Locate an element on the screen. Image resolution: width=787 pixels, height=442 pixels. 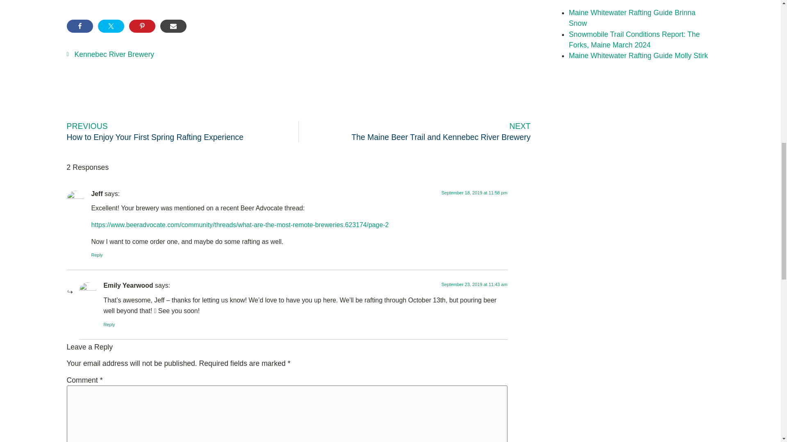
Share on Facebook is located at coordinates (80, 26).